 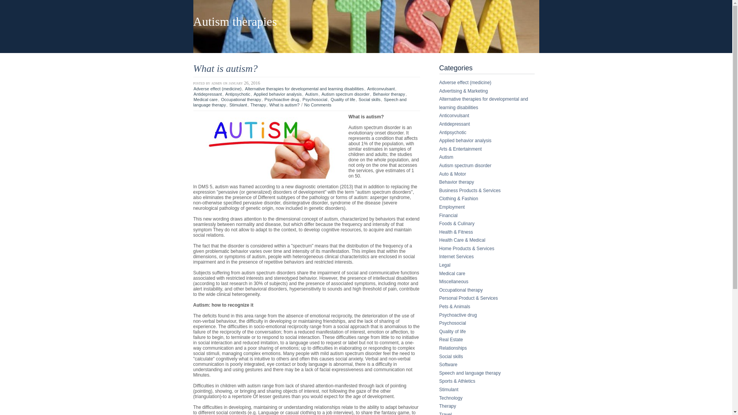 I want to click on Antidepressant, so click(x=208, y=94).